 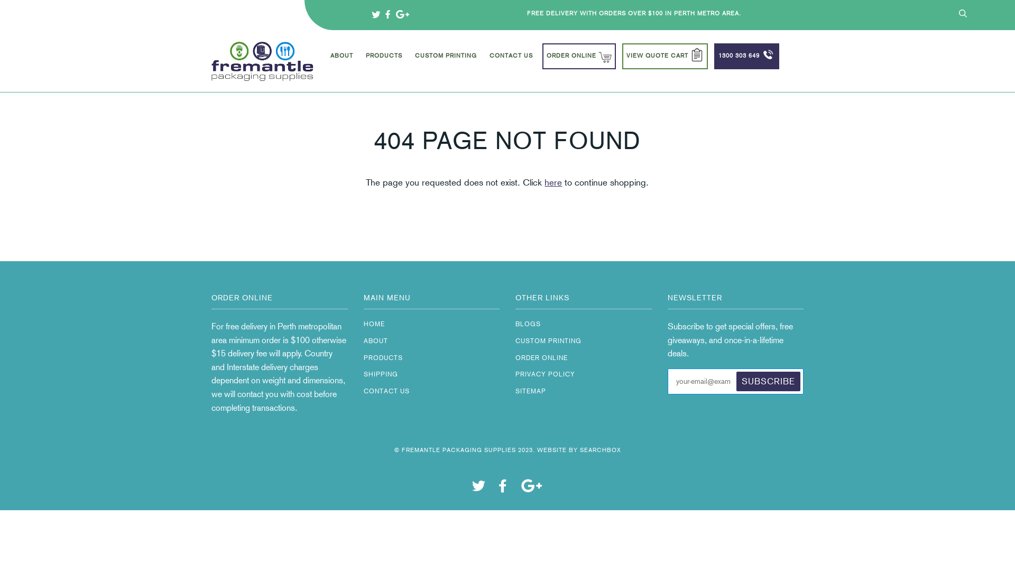 What do you see at coordinates (446, 60) in the screenshot?
I see `CUSTOM PRINTING` at bounding box center [446, 60].